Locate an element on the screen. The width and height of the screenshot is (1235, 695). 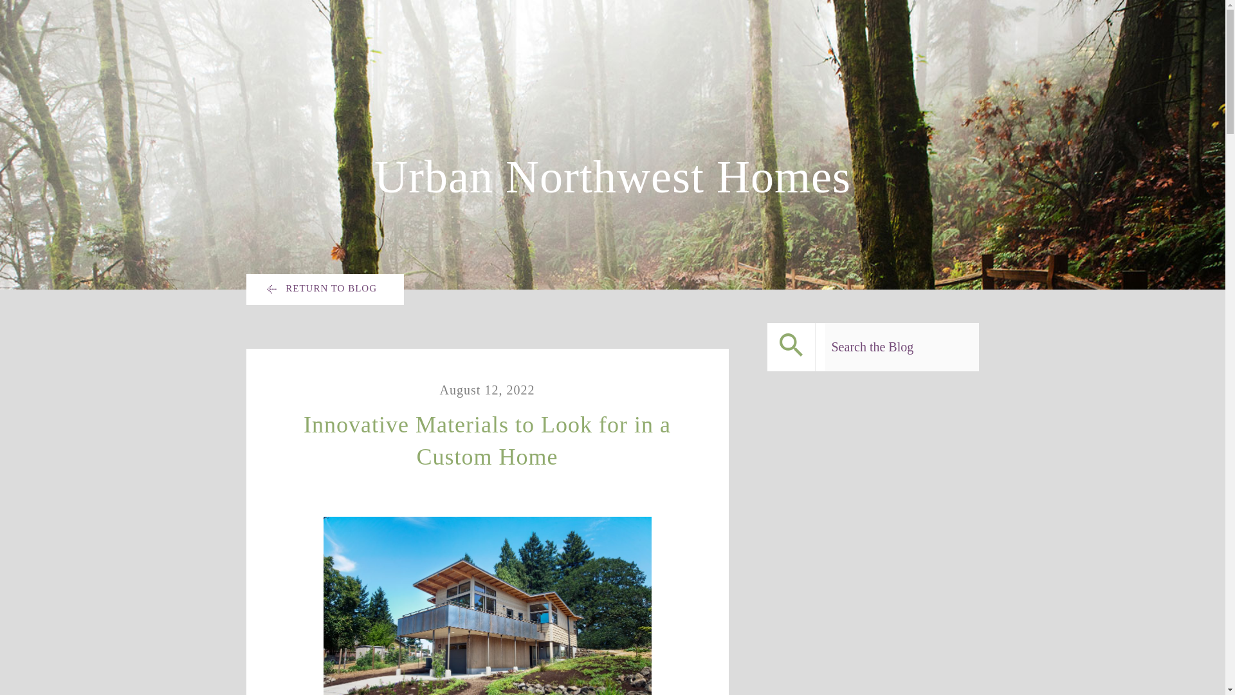
Search for: is located at coordinates (902, 347).